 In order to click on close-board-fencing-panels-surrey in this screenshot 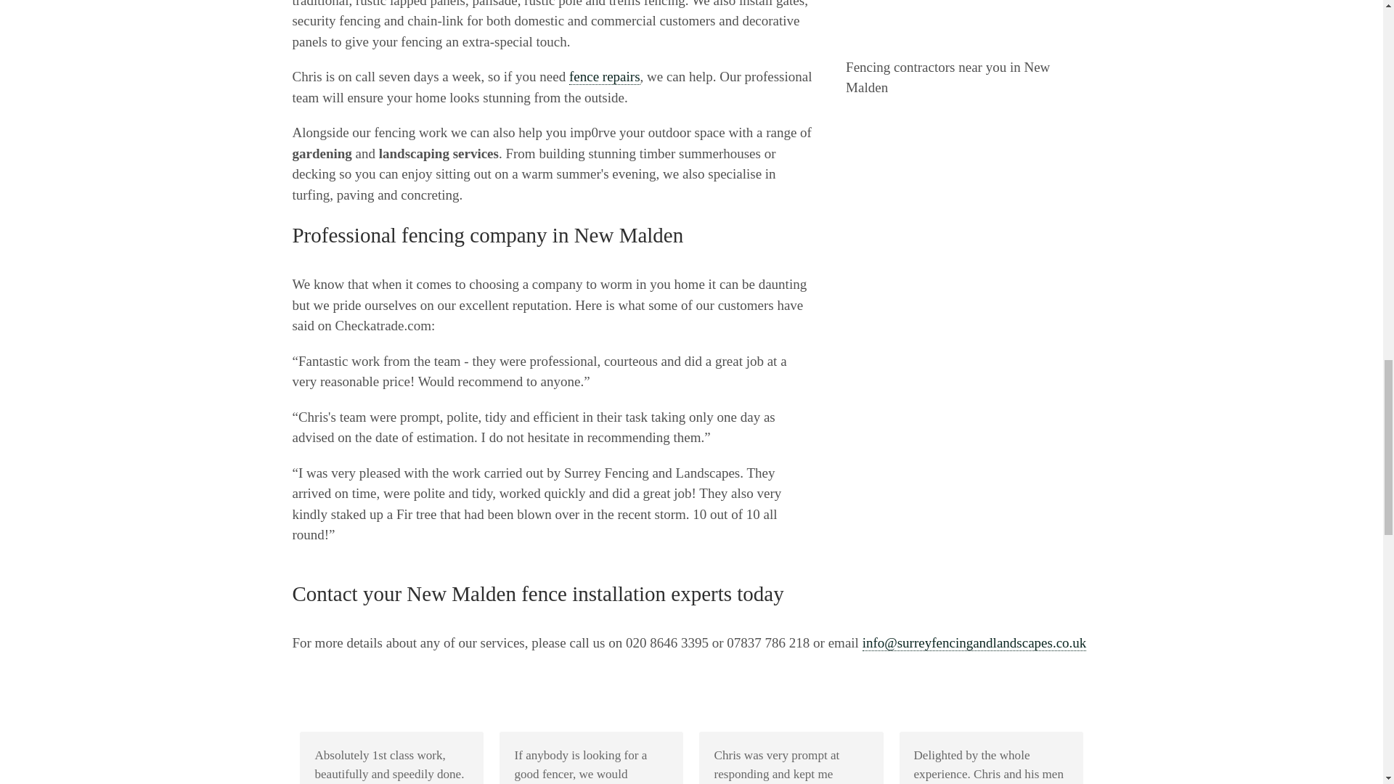, I will do `click(968, 23)`.